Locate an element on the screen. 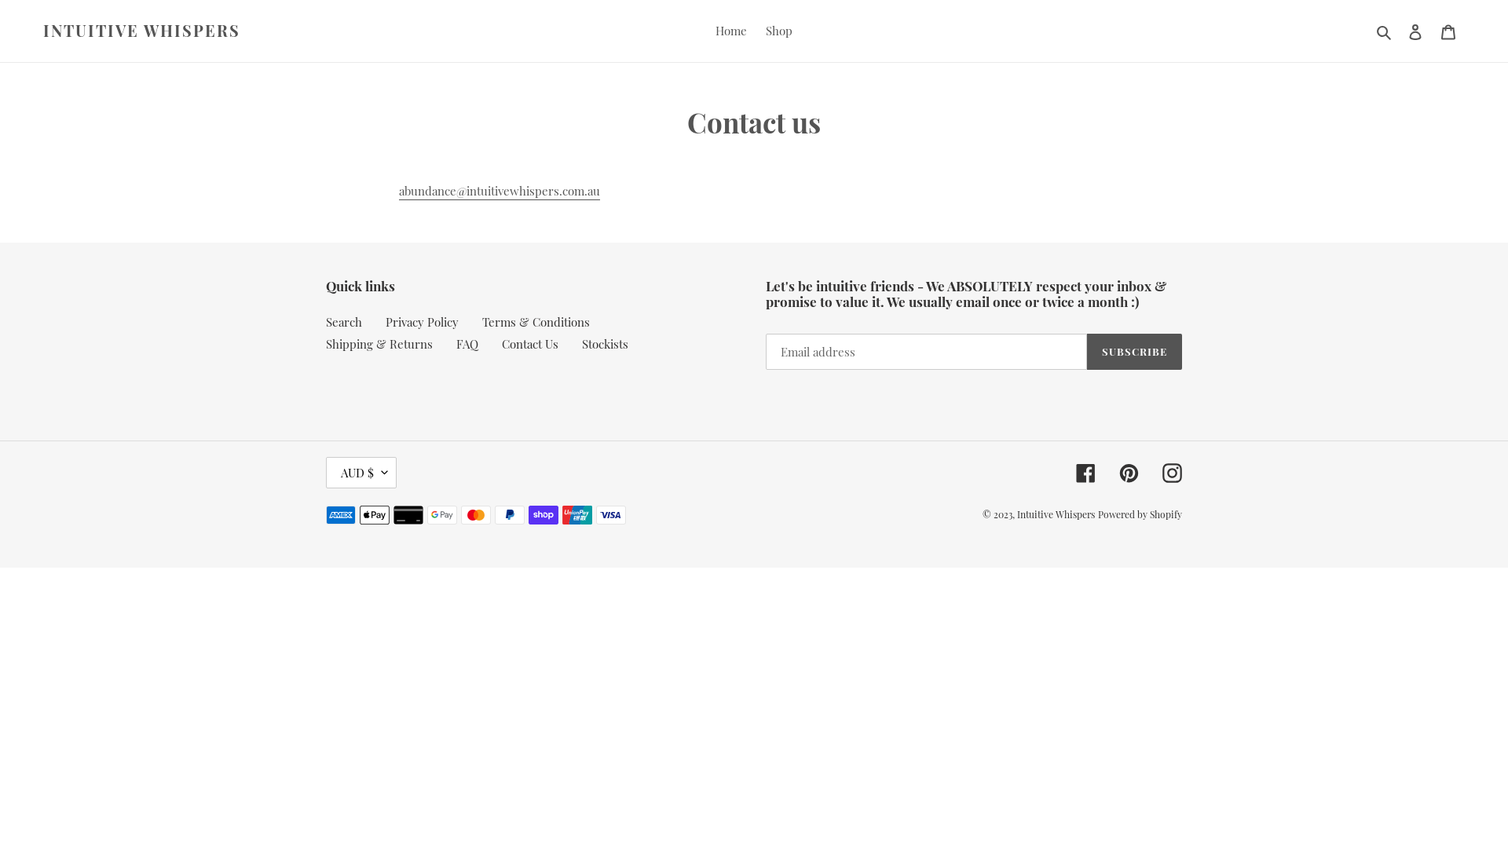  AUD $ is located at coordinates (361, 473).